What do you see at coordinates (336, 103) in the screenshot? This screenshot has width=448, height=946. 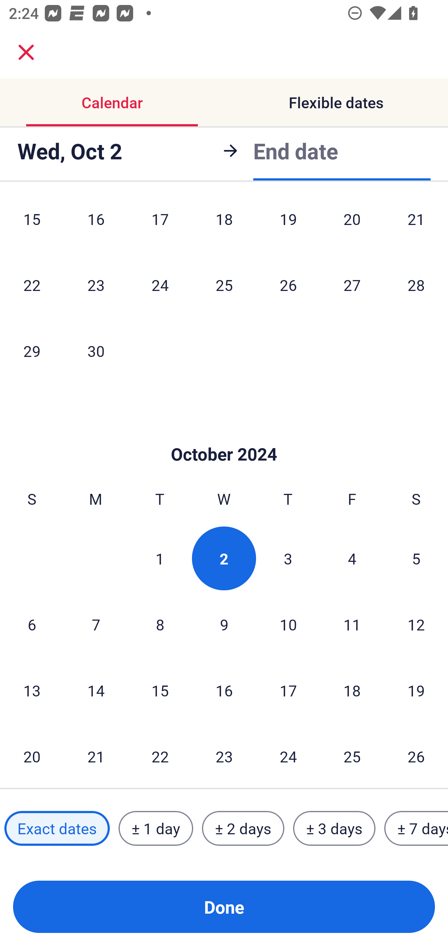 I see `Flexible dates` at bounding box center [336, 103].